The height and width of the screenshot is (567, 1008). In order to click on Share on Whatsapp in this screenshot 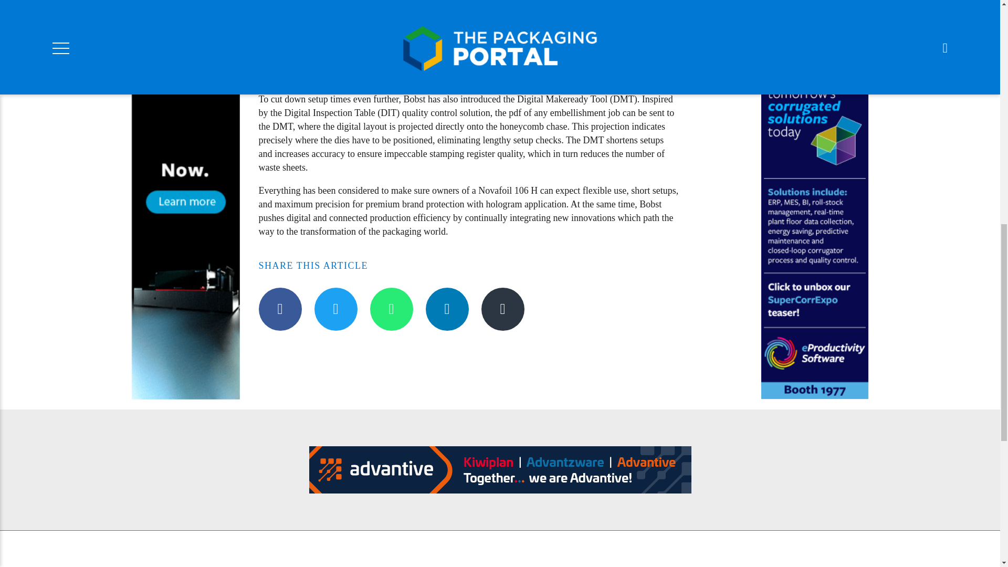, I will do `click(391, 309)`.